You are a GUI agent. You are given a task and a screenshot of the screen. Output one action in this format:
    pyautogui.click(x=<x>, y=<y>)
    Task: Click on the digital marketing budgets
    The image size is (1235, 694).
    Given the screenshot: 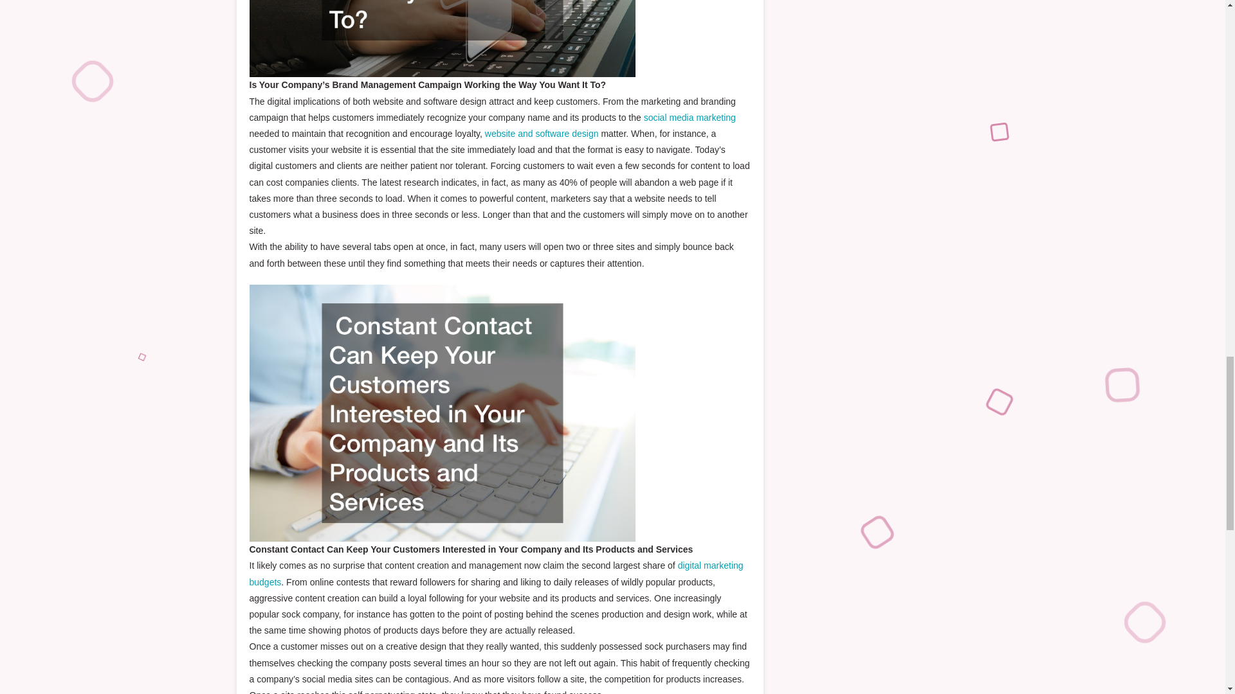 What is the action you would take?
    pyautogui.click(x=496, y=573)
    